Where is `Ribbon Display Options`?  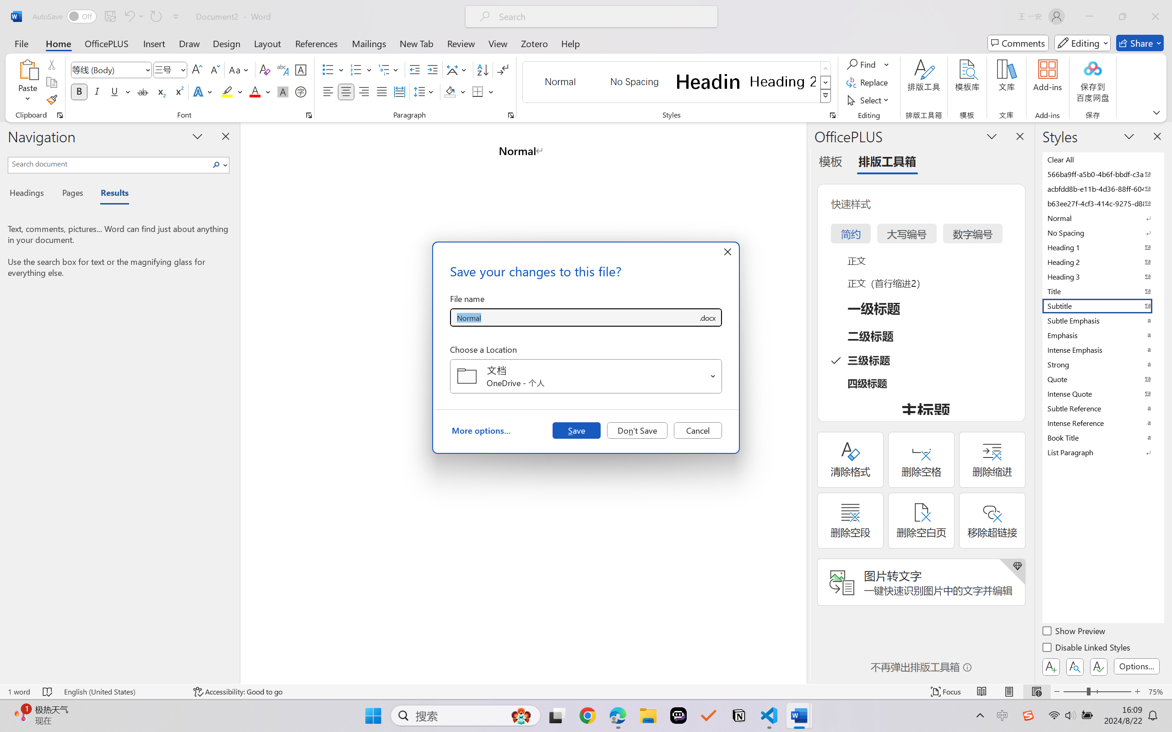 Ribbon Display Options is located at coordinates (1156, 112).